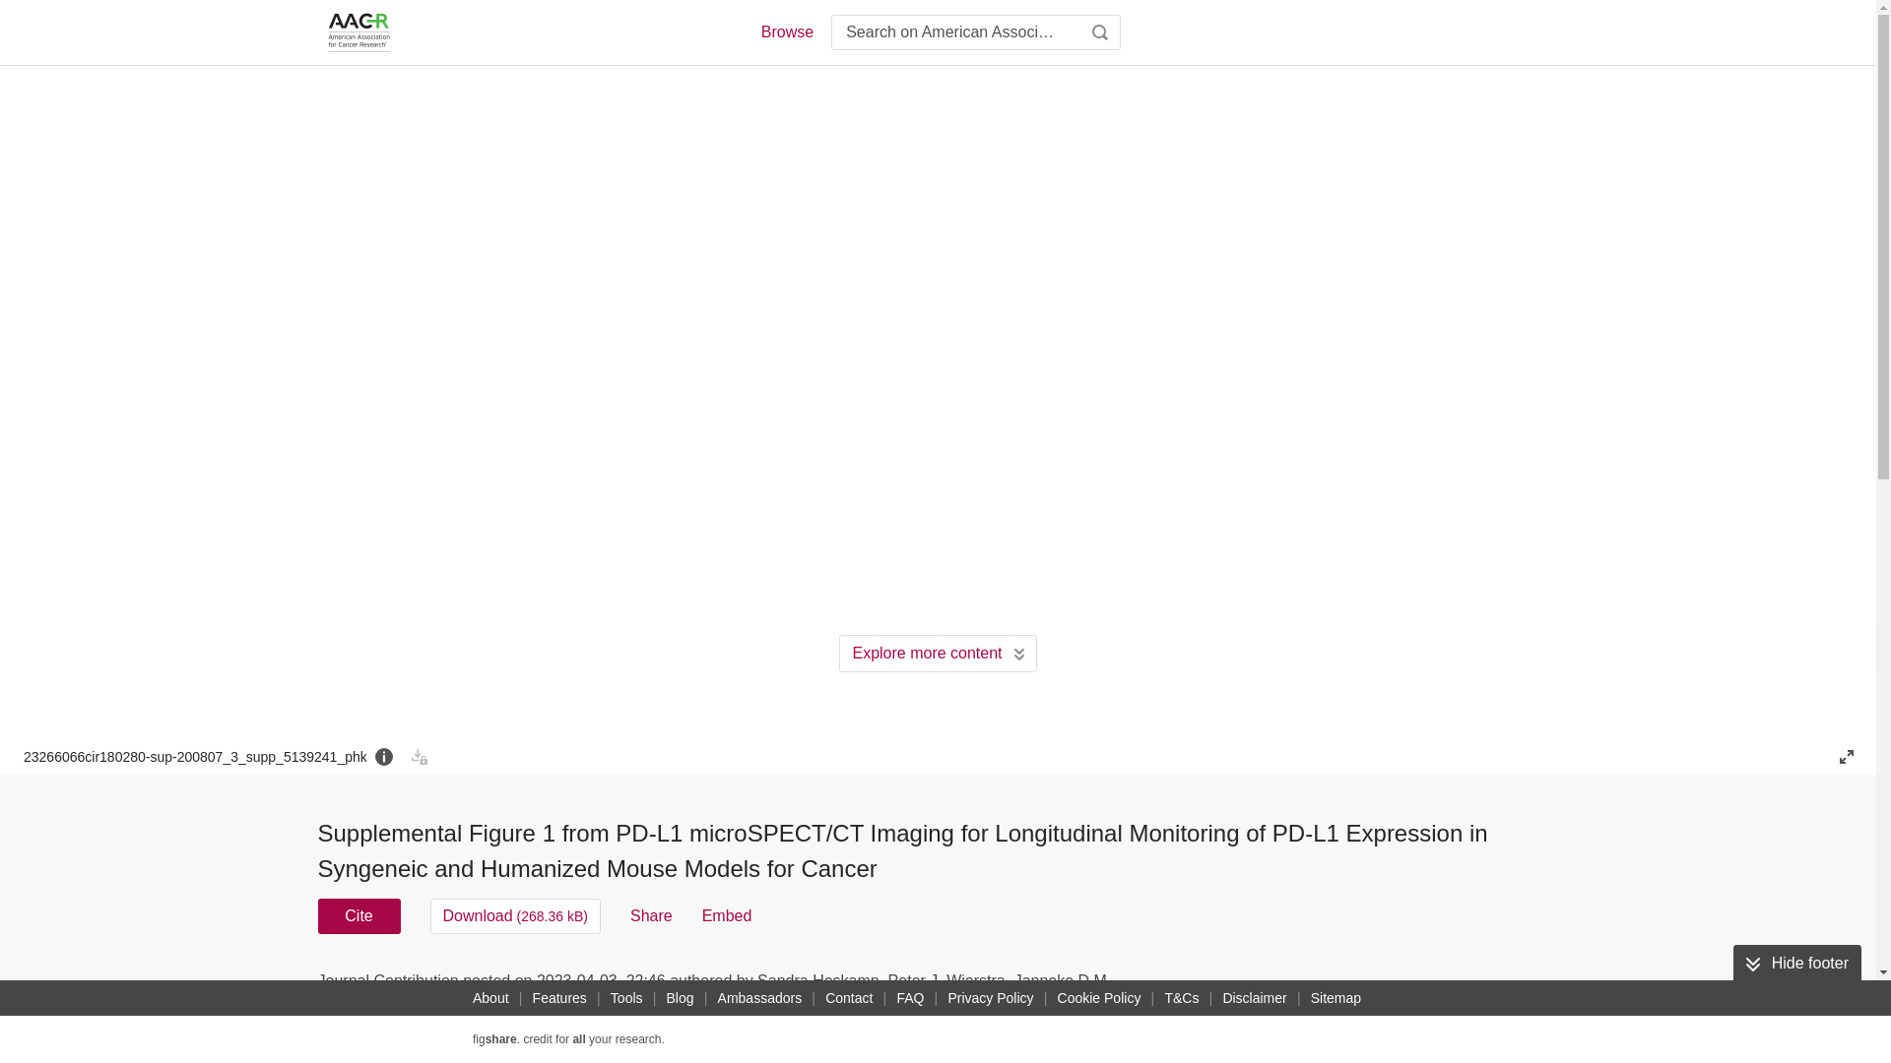 The height and width of the screenshot is (1063, 1891). Describe the element at coordinates (651, 915) in the screenshot. I see `Share` at that location.